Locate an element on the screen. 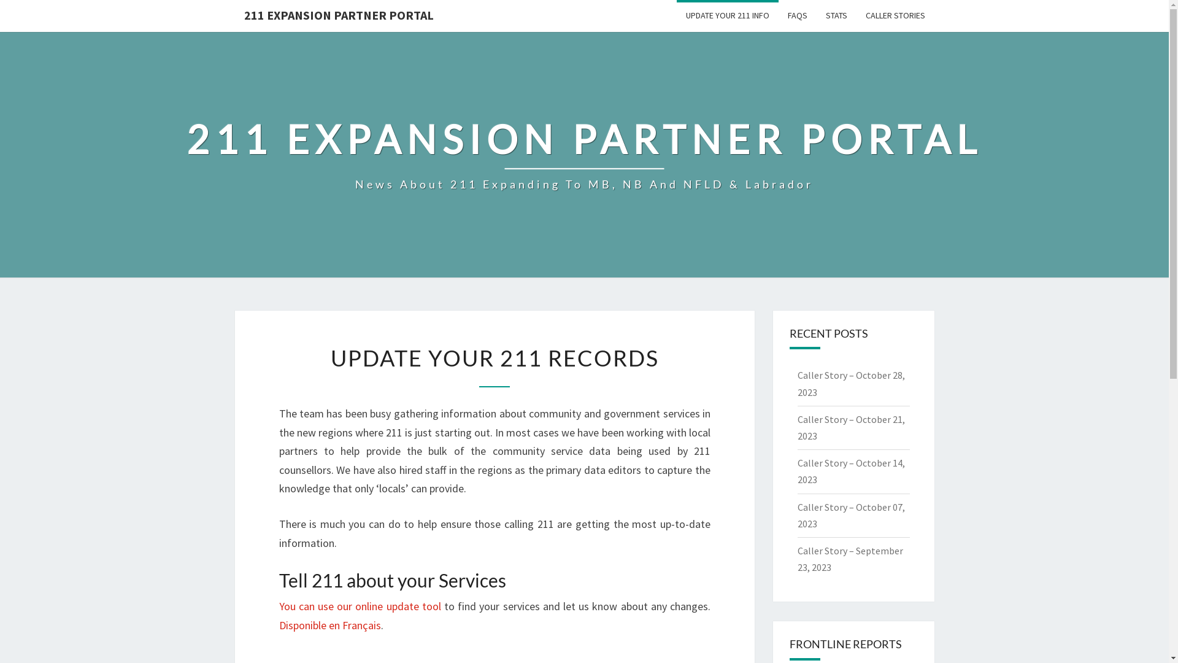 The width and height of the screenshot is (1178, 663). CALLER STORIES is located at coordinates (896, 16).